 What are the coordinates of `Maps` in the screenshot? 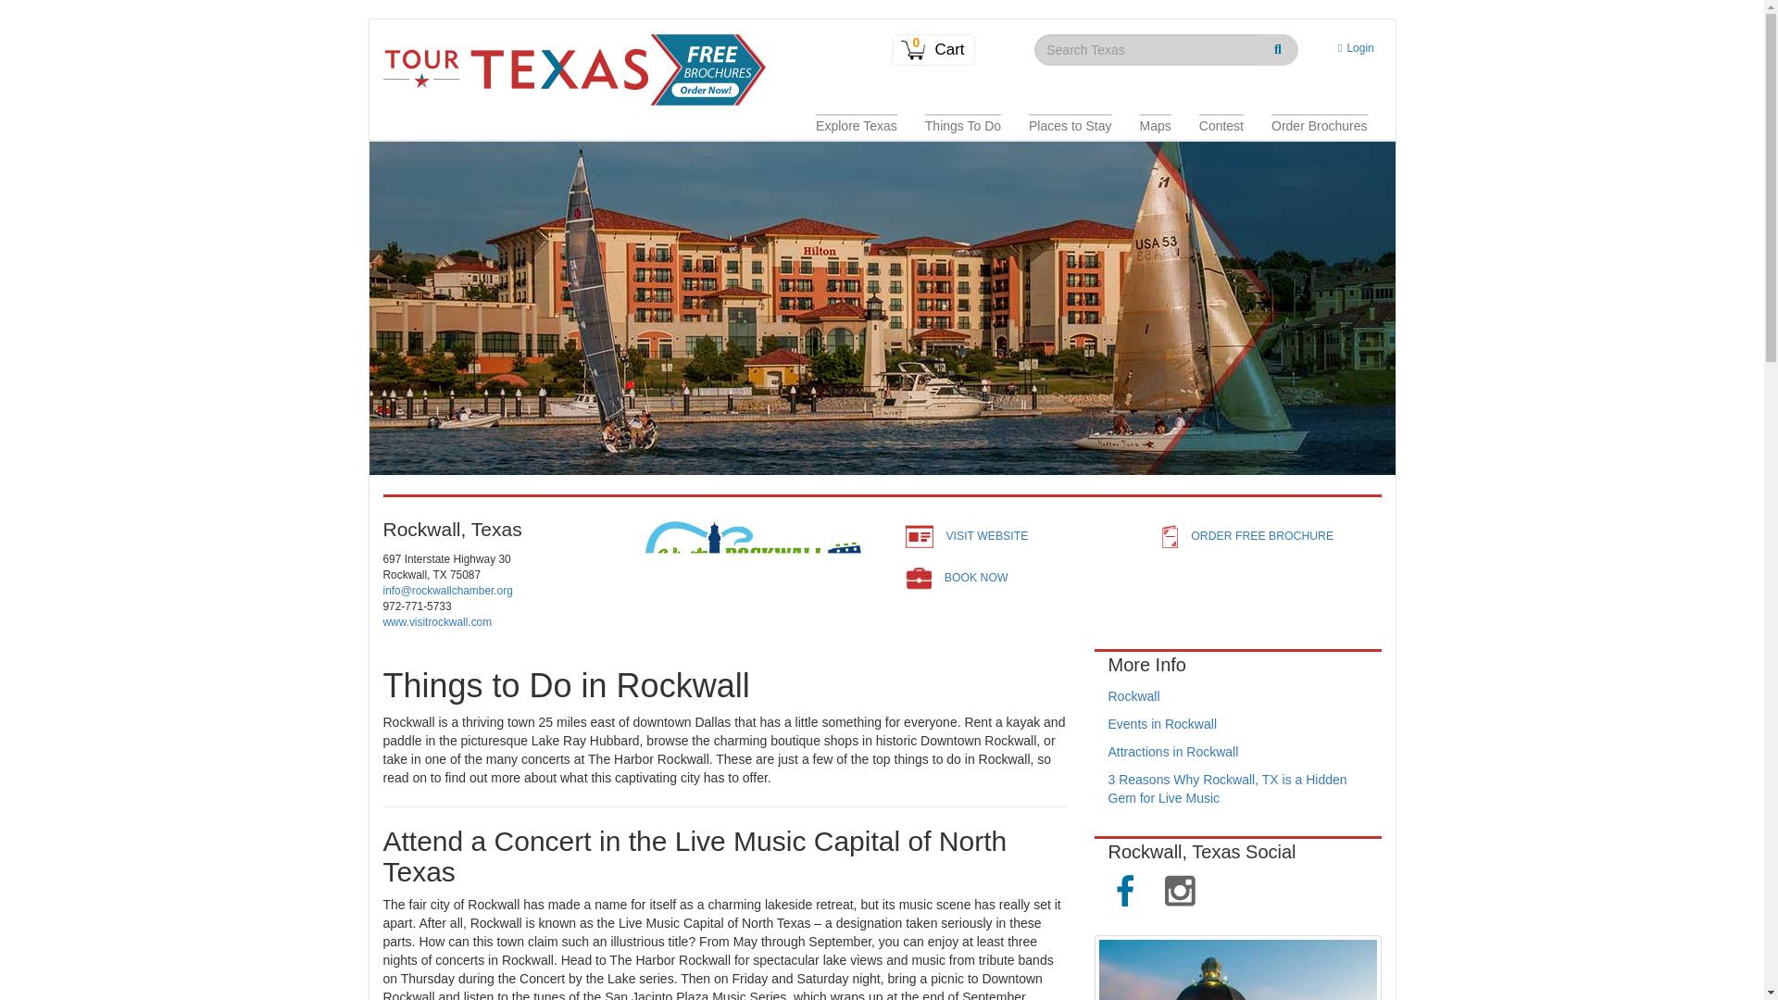 It's located at (1156, 126).